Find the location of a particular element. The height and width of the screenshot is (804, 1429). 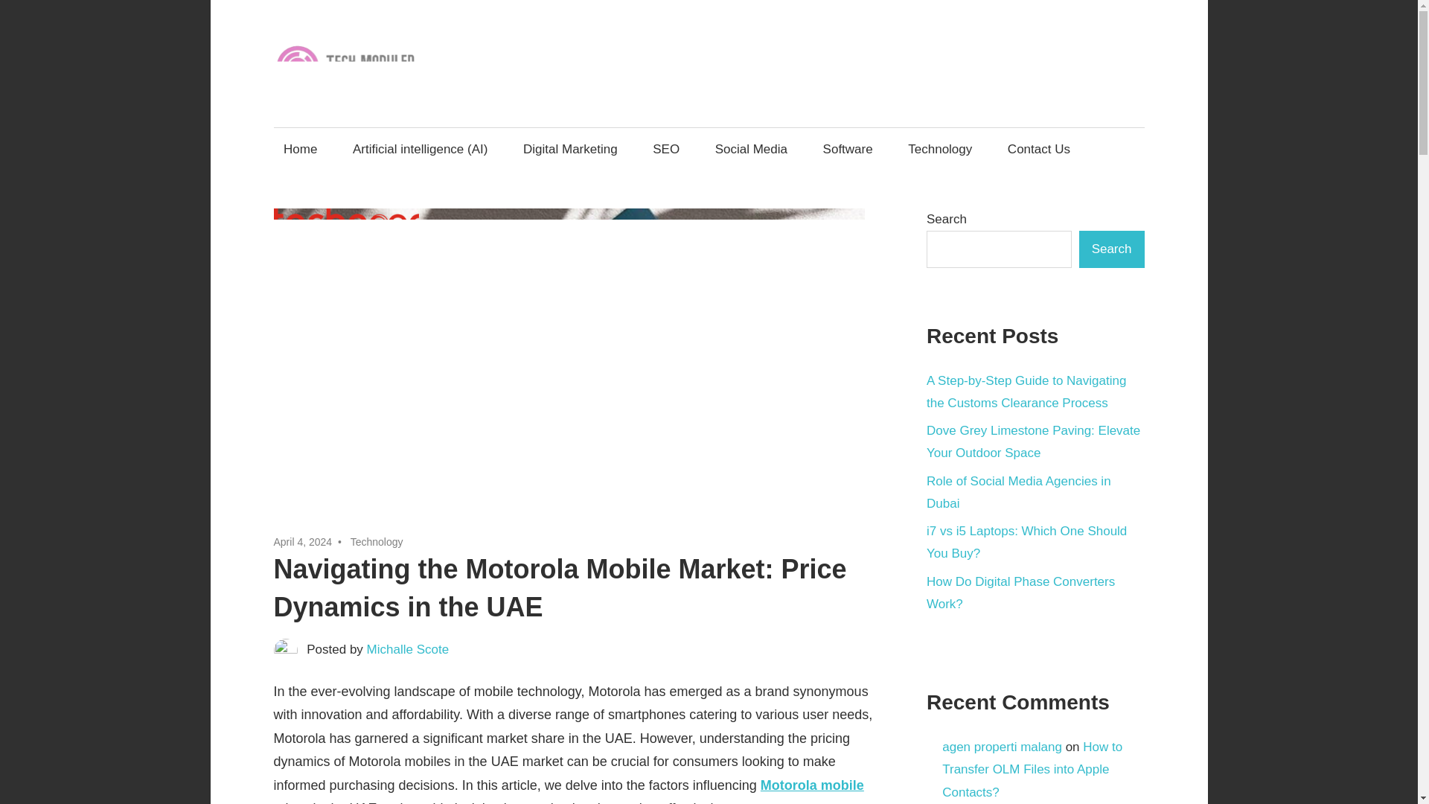

SEO is located at coordinates (667, 149).